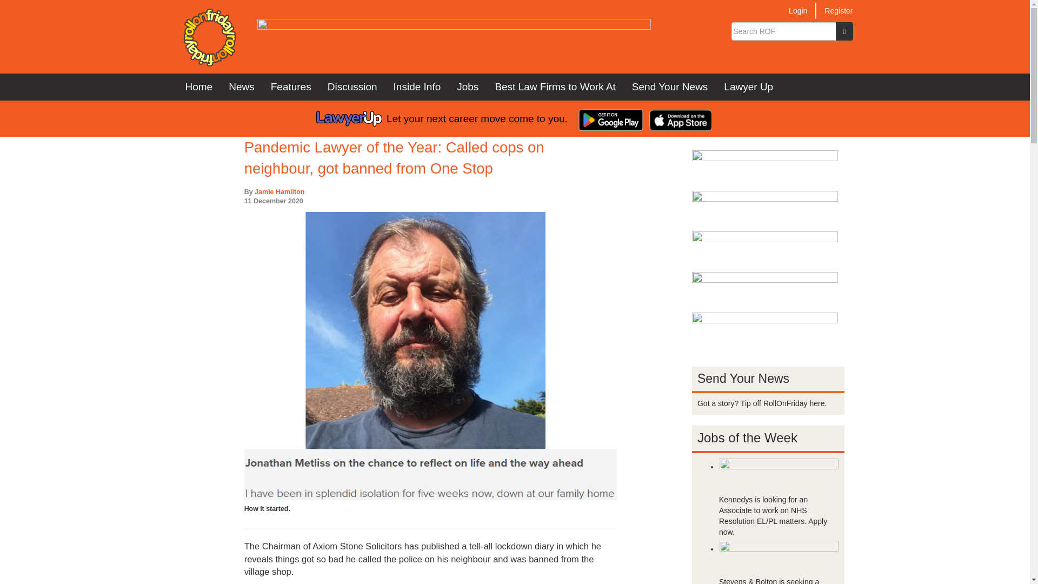 This screenshot has height=584, width=1038. Describe the element at coordinates (669, 87) in the screenshot. I see `Send Your News` at that location.